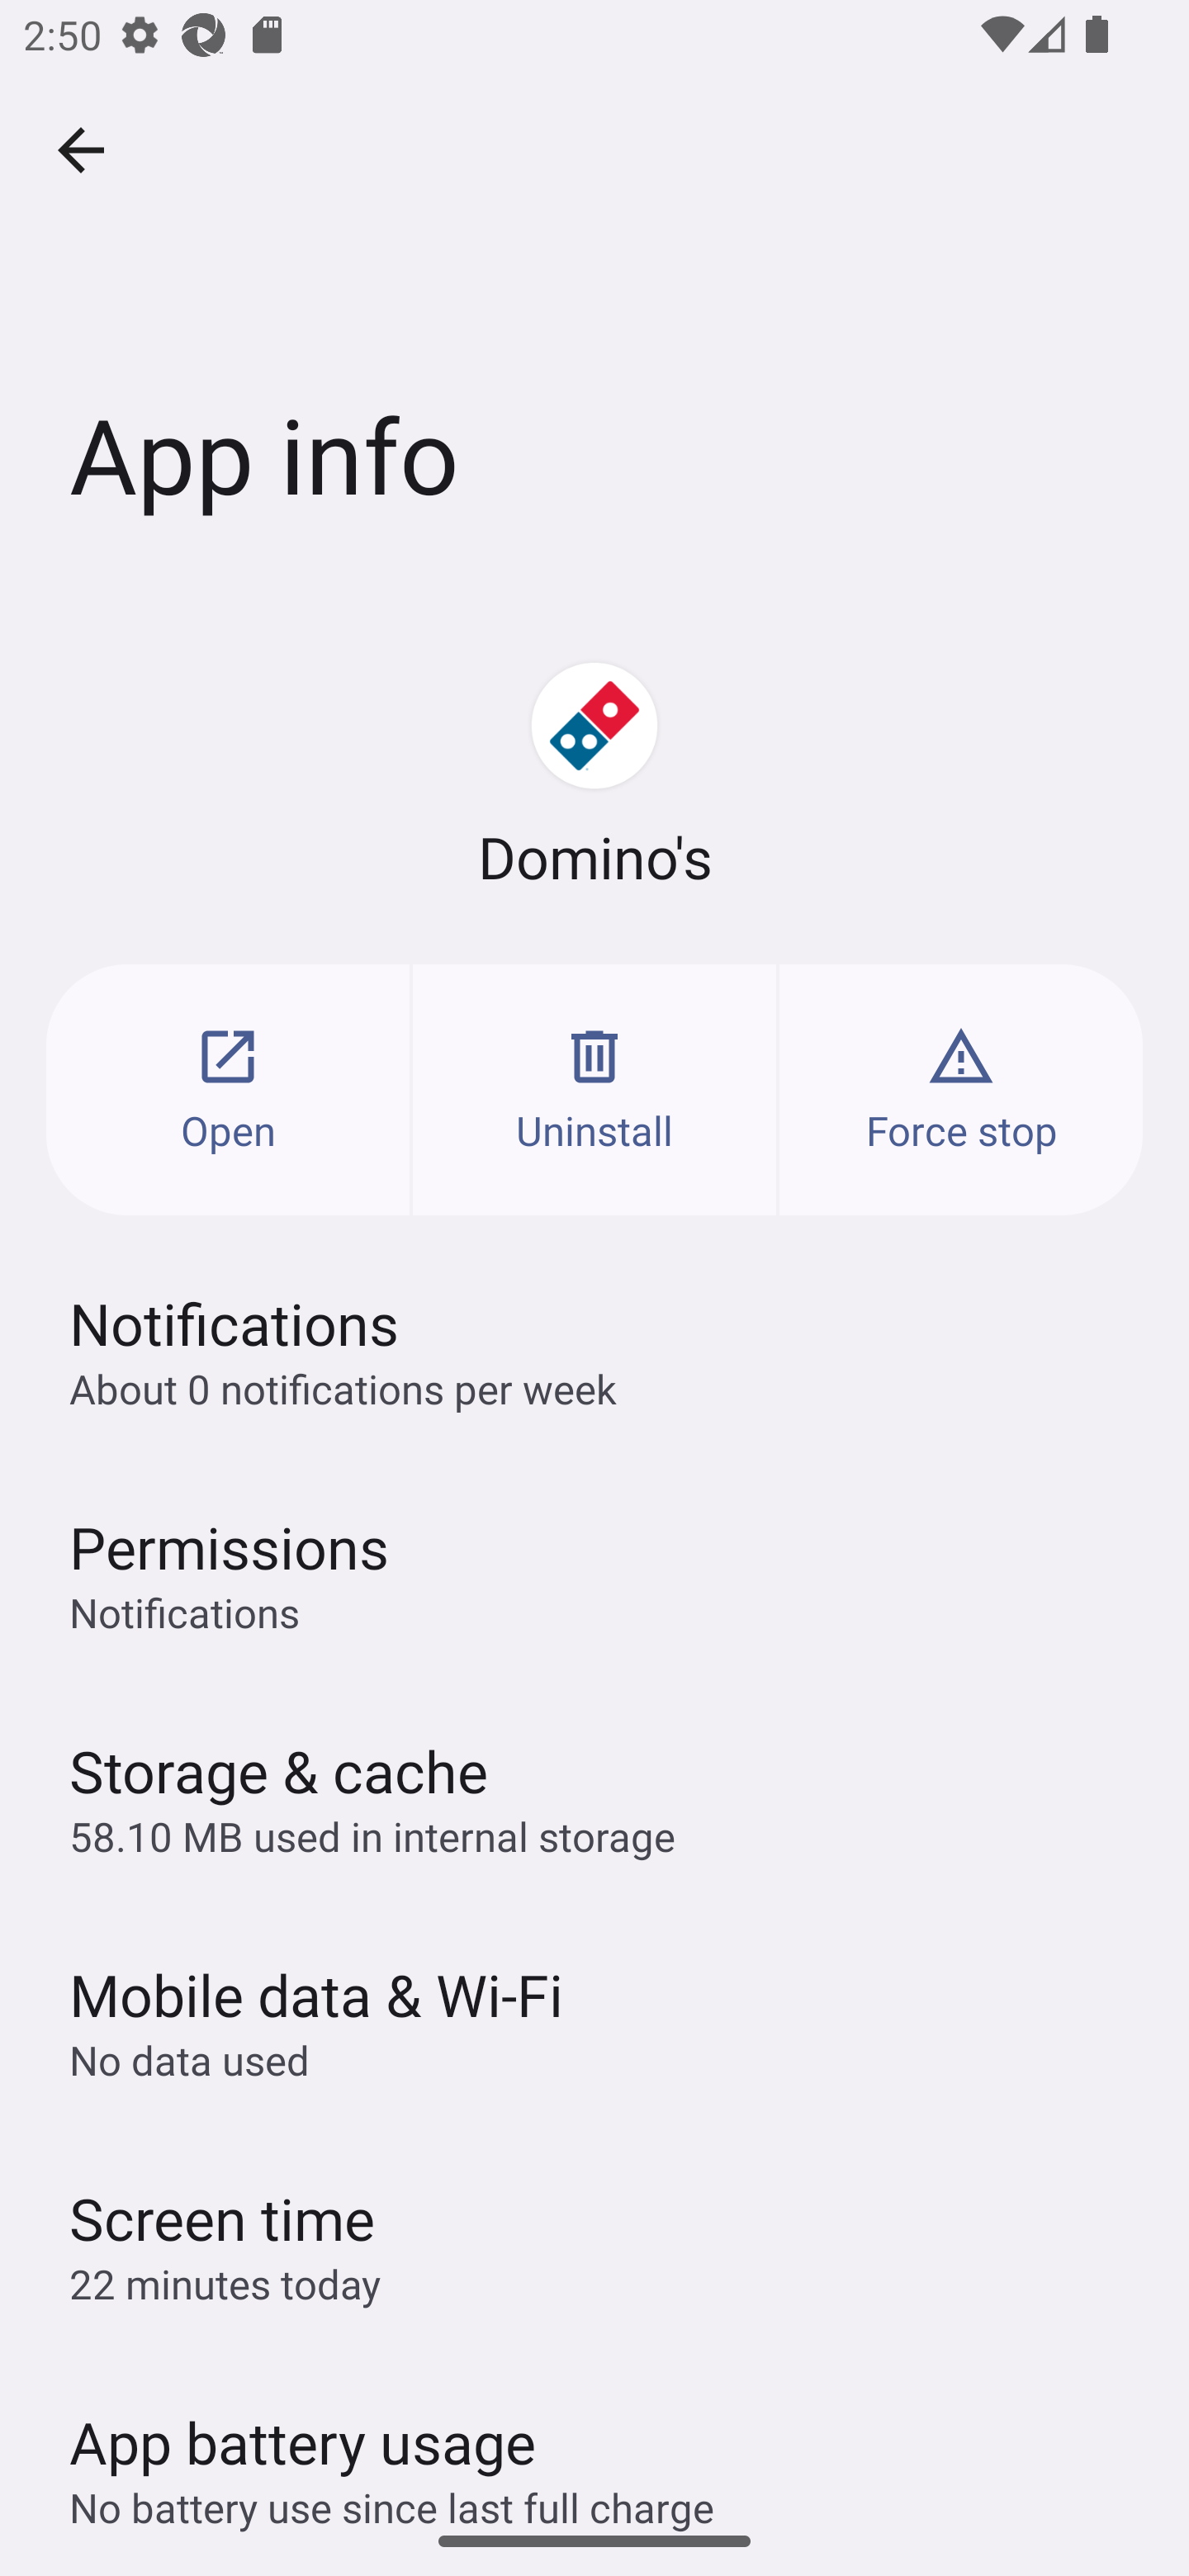  I want to click on Open, so click(228, 1089).